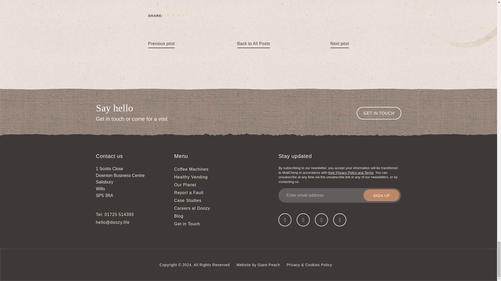 The height and width of the screenshot is (281, 501). I want to click on Coffee Machines, so click(192, 169).